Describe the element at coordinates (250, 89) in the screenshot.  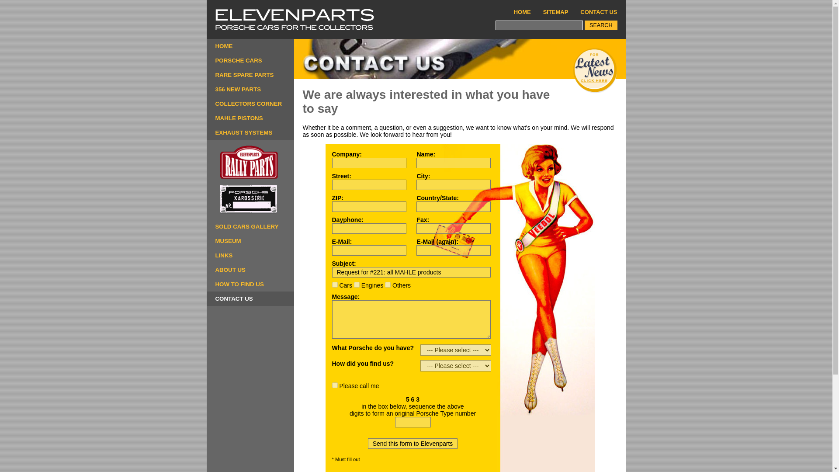
I see `356 NEW PARTS` at that location.